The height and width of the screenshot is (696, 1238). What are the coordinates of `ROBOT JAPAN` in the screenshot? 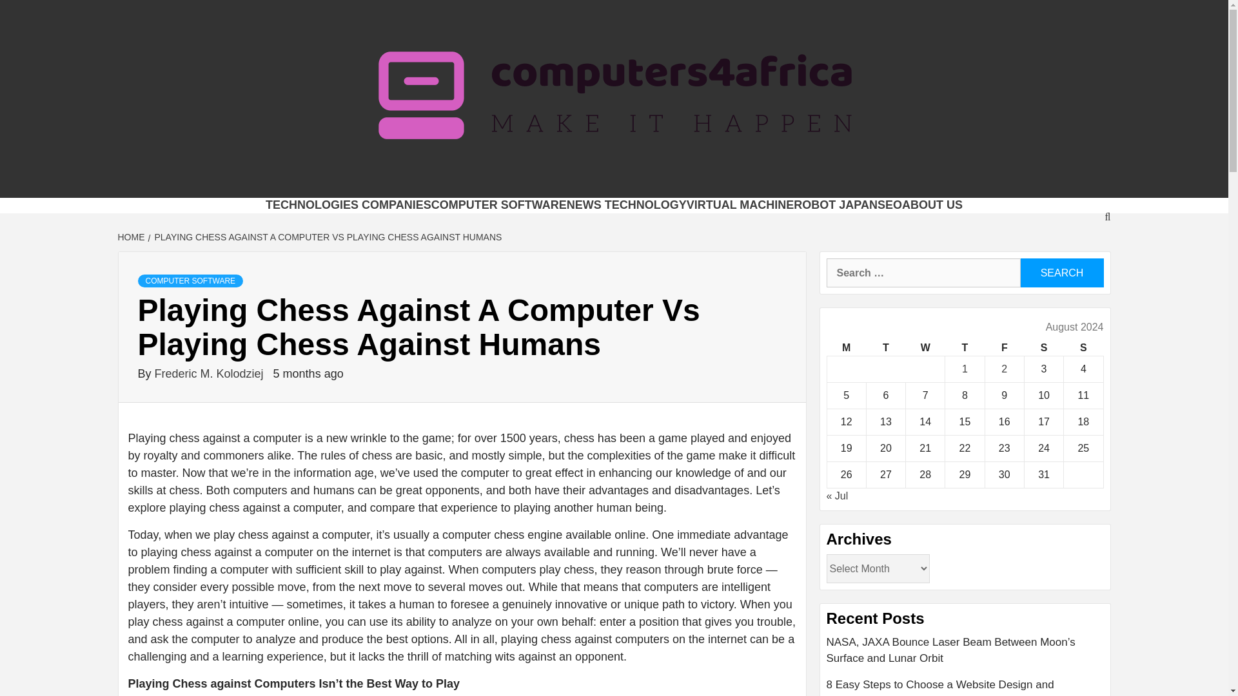 It's located at (836, 205).